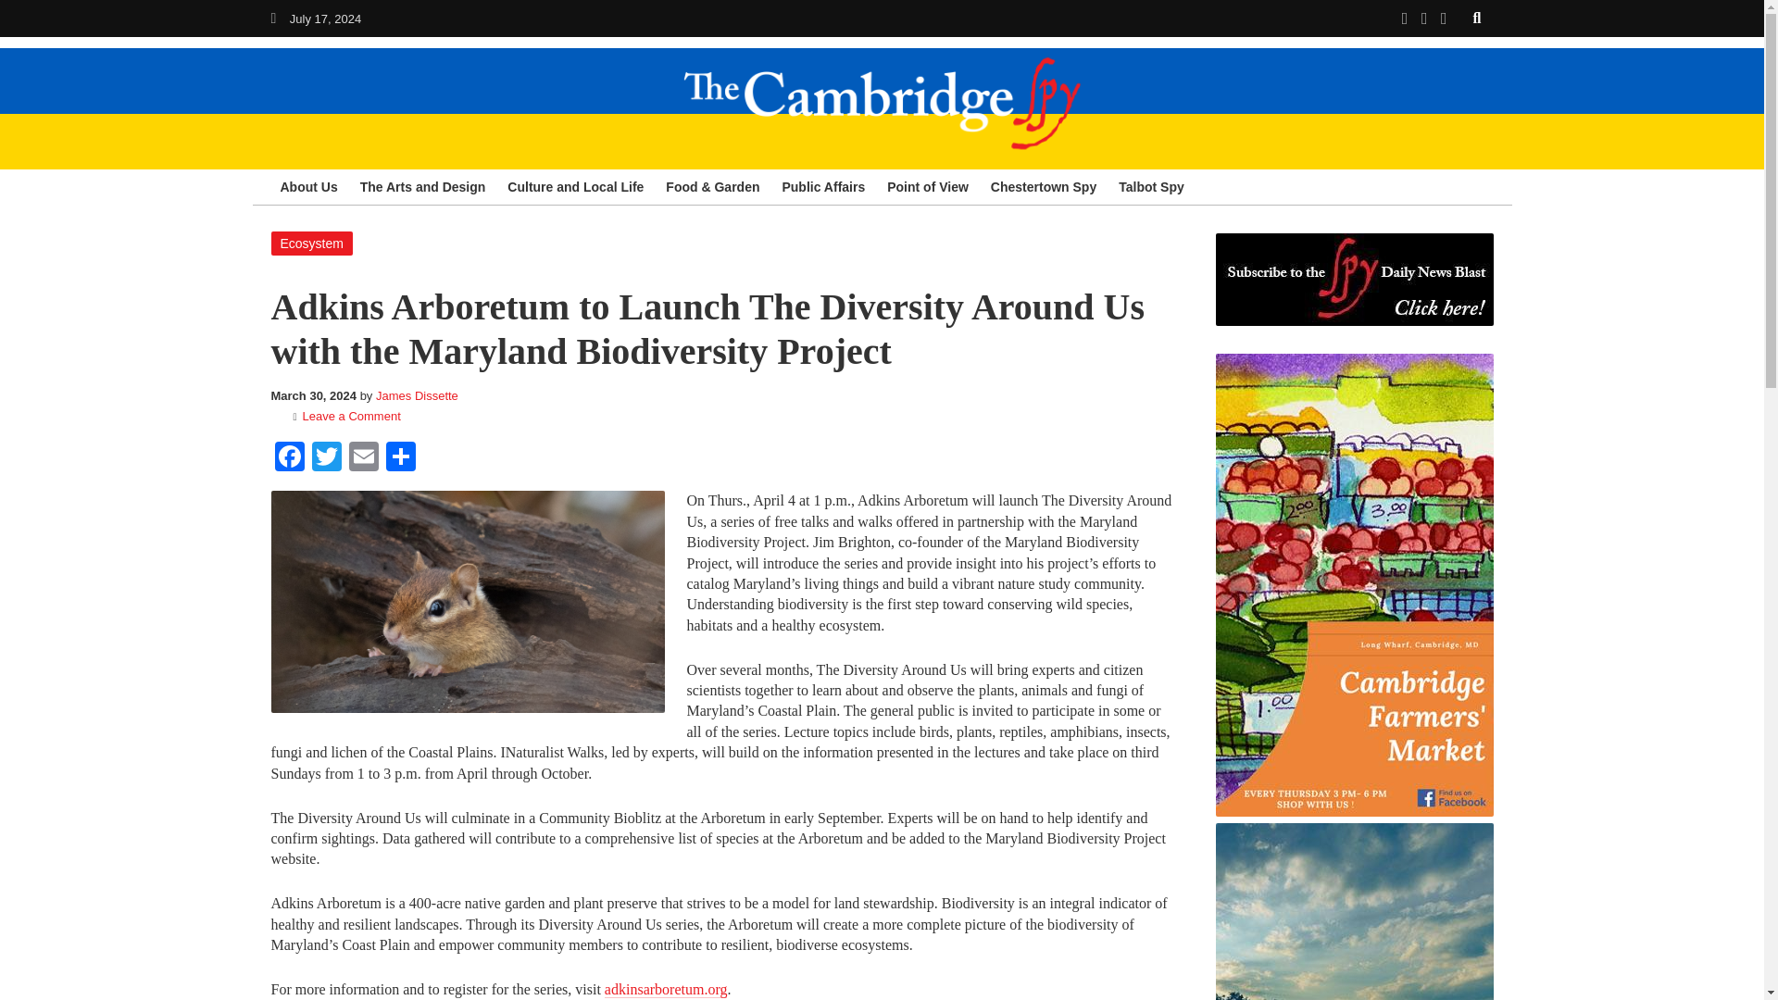  What do you see at coordinates (326, 459) in the screenshot?
I see `Twitter` at bounding box center [326, 459].